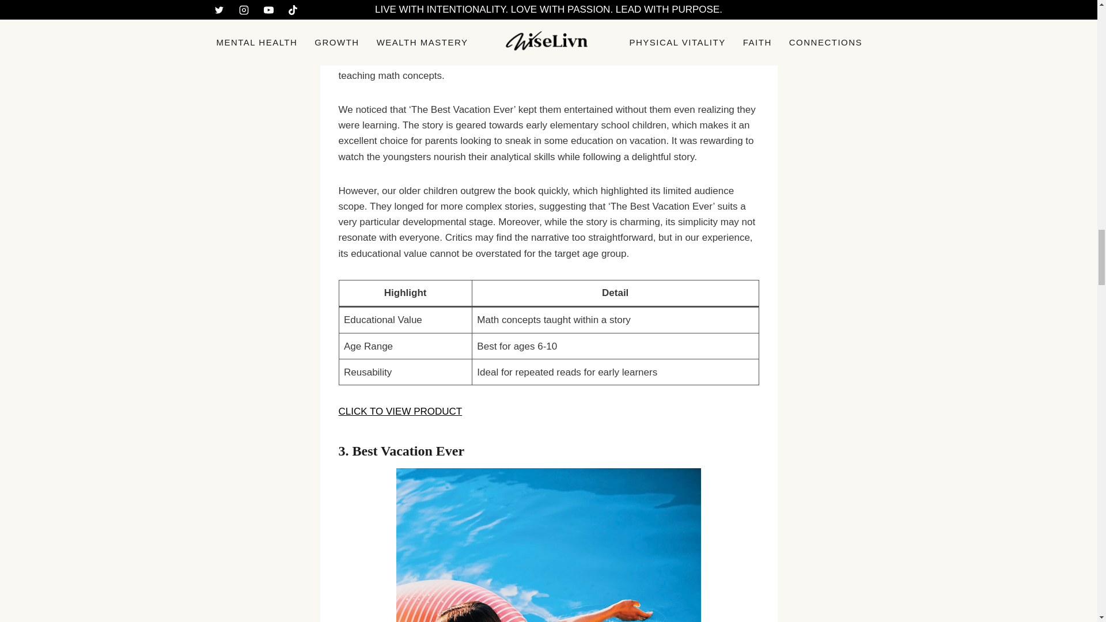  I want to click on CLICK TO VIEW PRODUCT, so click(400, 411).